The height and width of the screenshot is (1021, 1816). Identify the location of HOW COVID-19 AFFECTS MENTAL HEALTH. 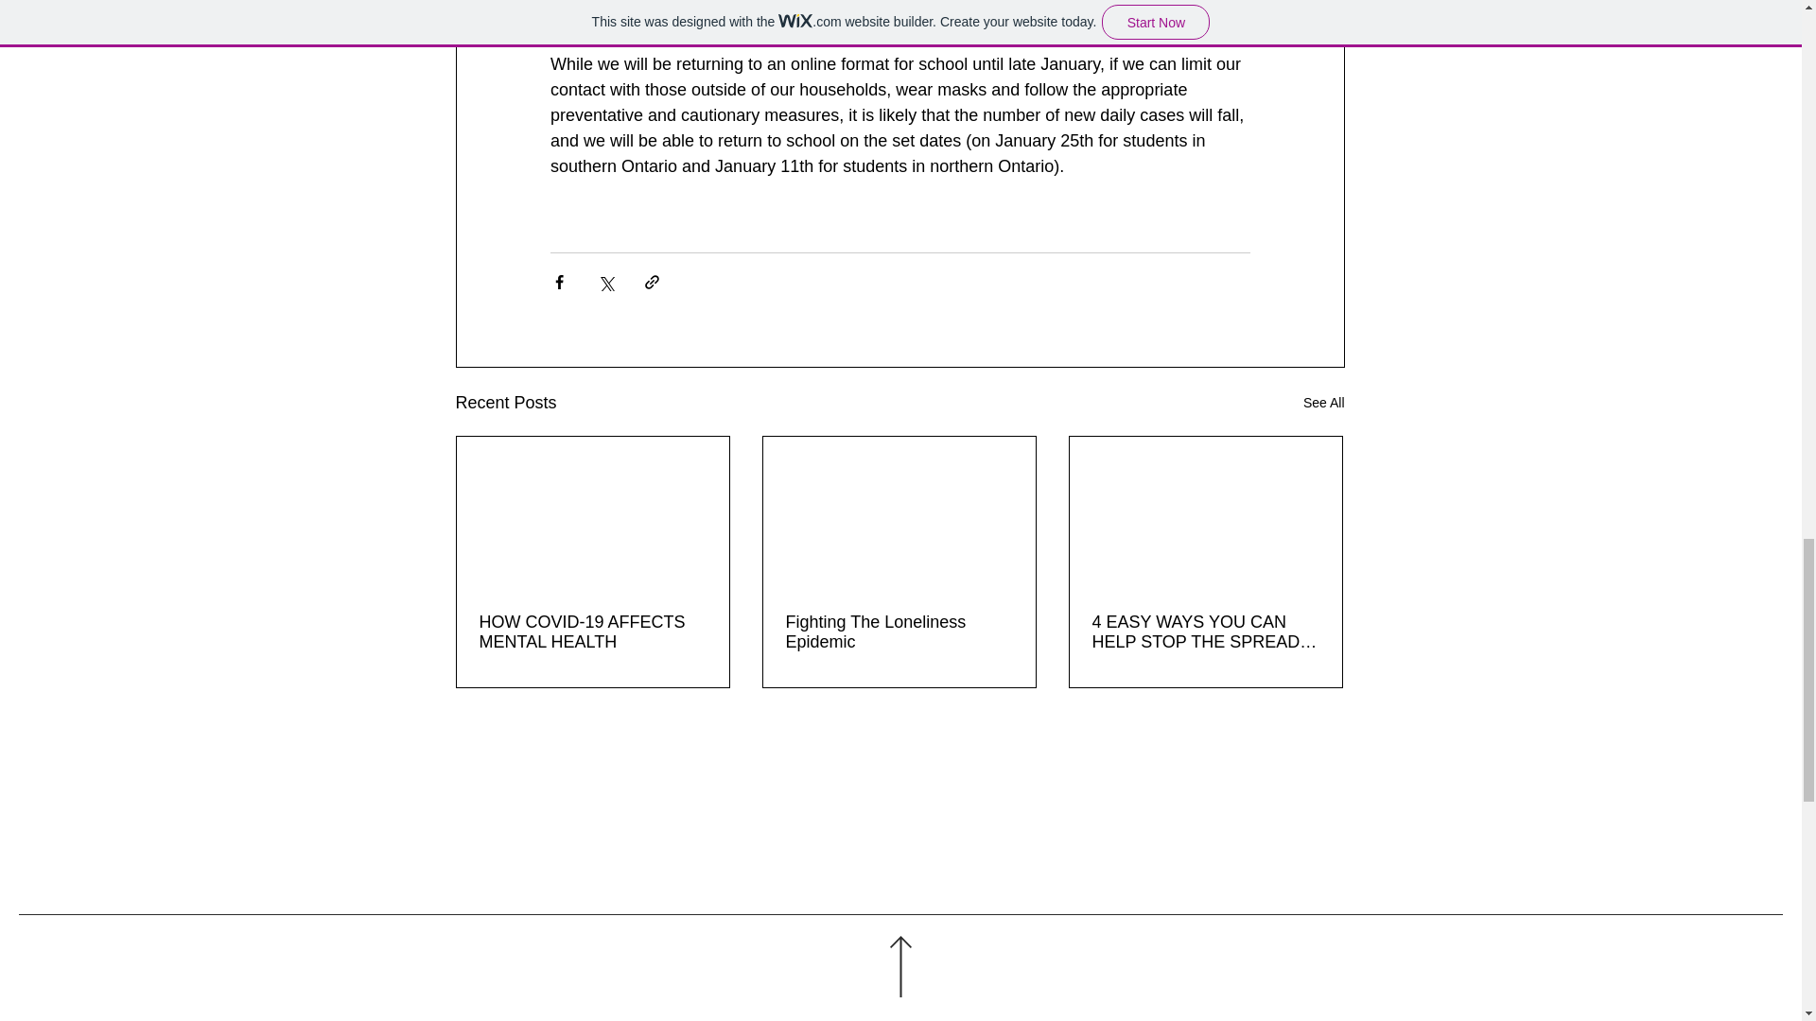
(592, 632).